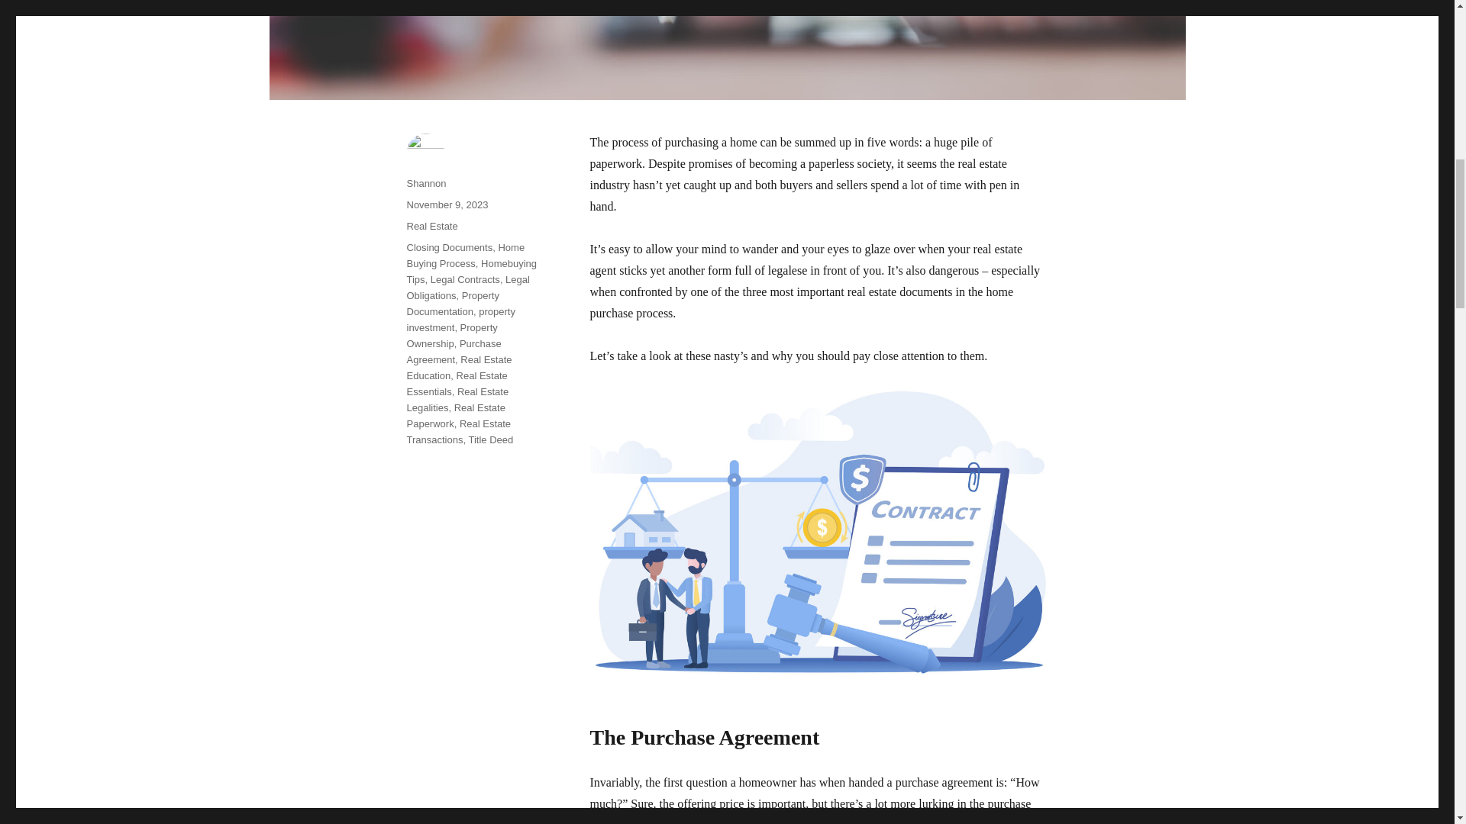 This screenshot has width=1466, height=824. What do you see at coordinates (449, 247) in the screenshot?
I see `Closing Documents` at bounding box center [449, 247].